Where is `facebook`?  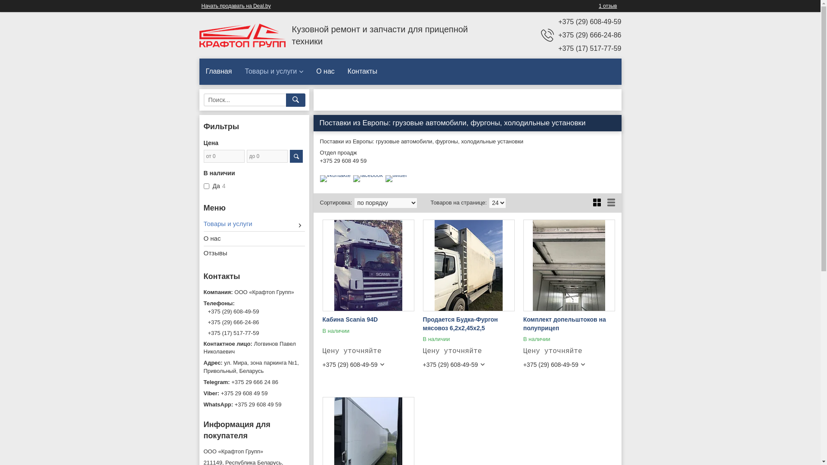
facebook is located at coordinates (368, 175).